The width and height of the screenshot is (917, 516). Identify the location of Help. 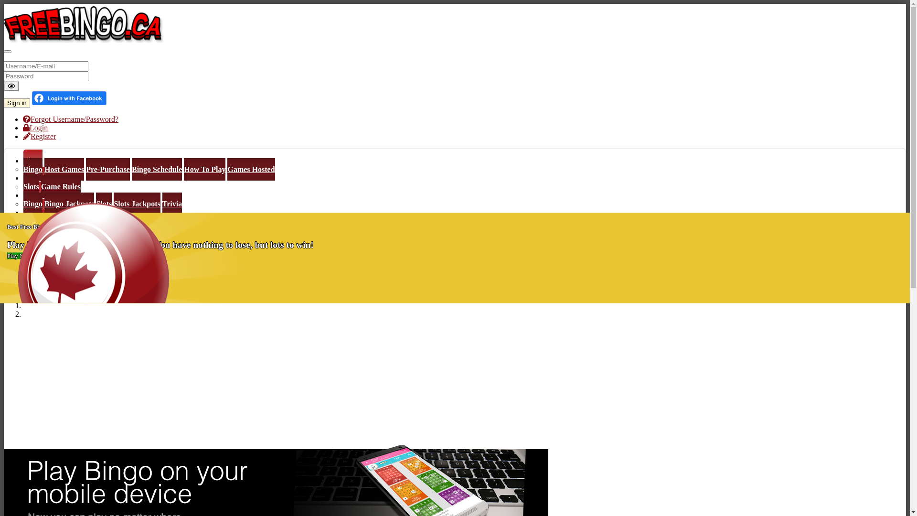
(32, 238).